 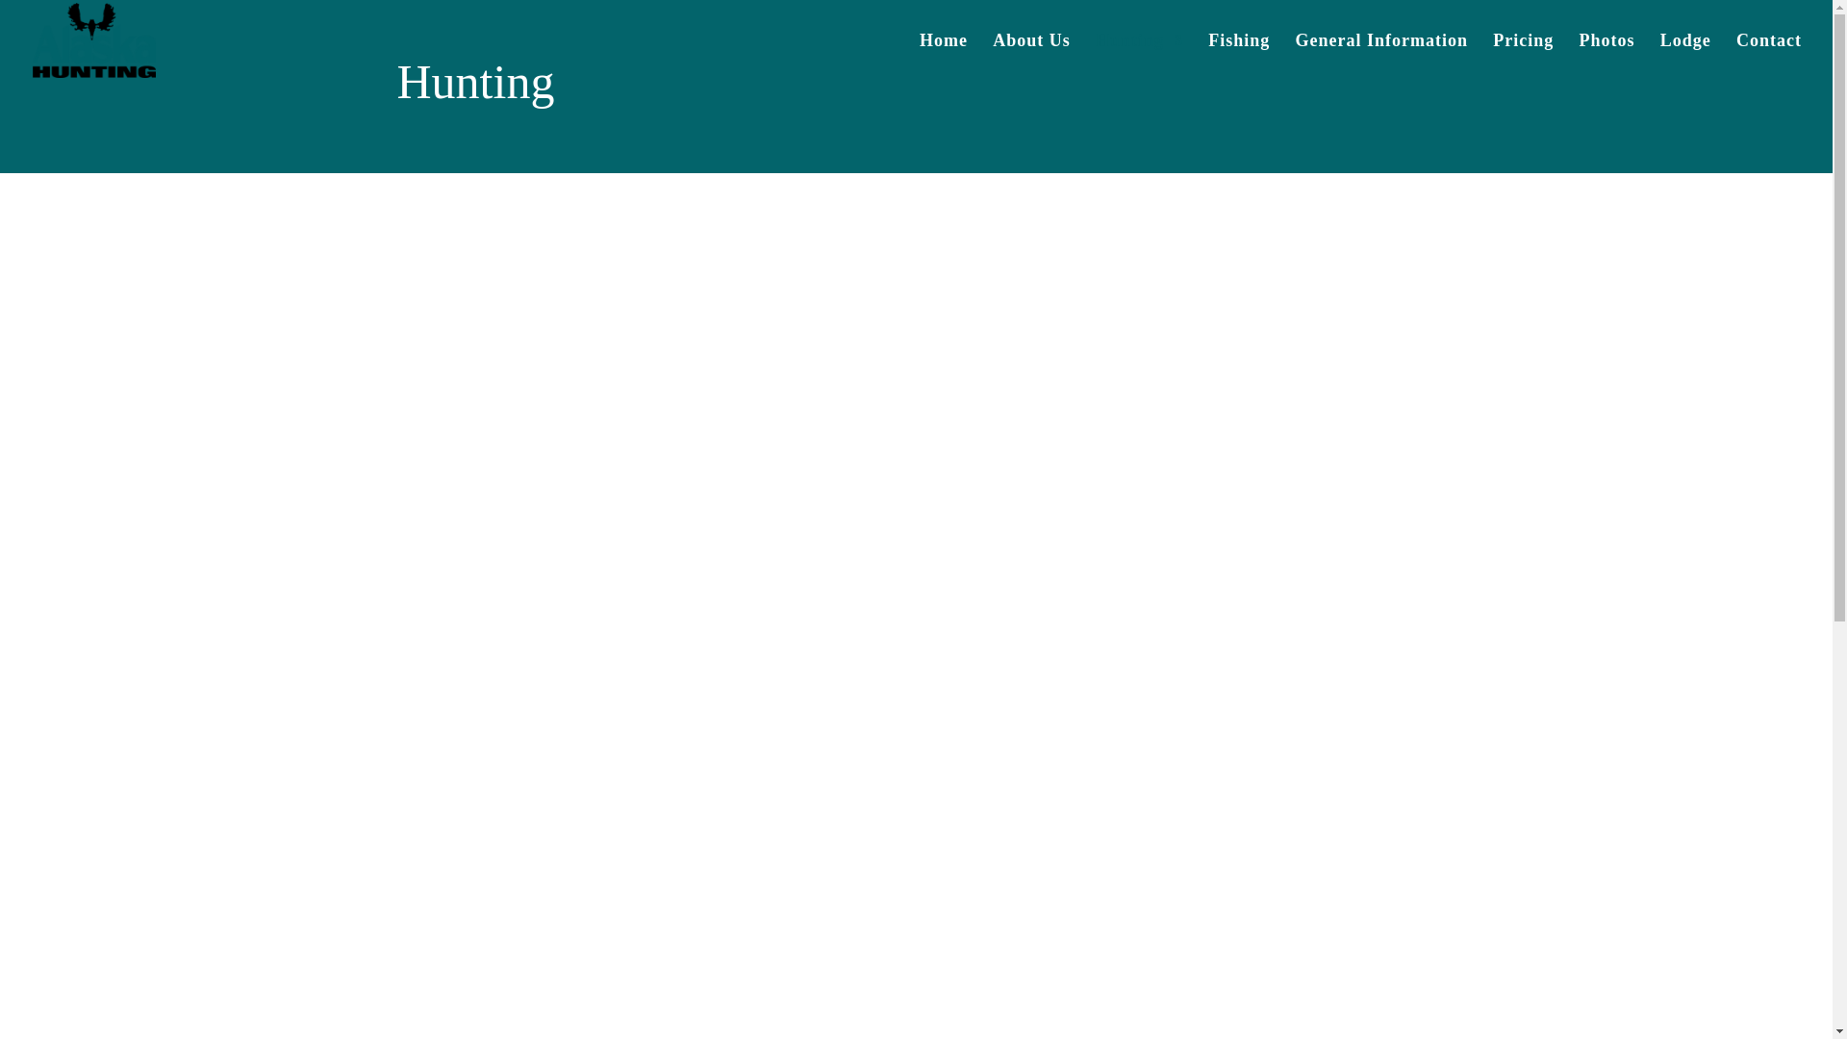 I want to click on General Information, so click(x=1379, y=57).